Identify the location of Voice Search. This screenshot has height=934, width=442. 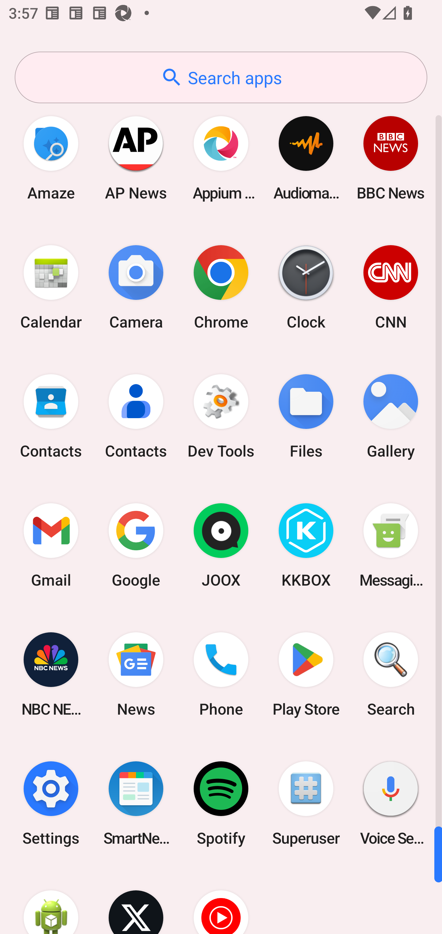
(391, 803).